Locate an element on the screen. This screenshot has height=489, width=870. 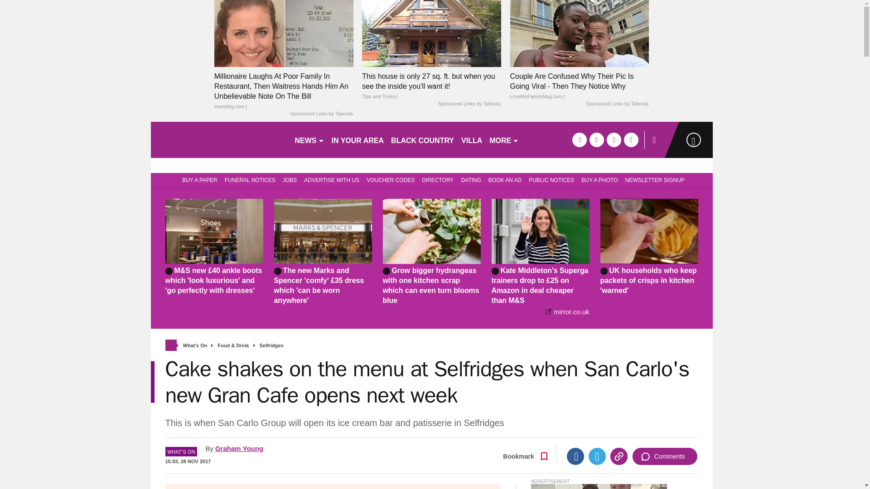
NEWS is located at coordinates (309, 139).